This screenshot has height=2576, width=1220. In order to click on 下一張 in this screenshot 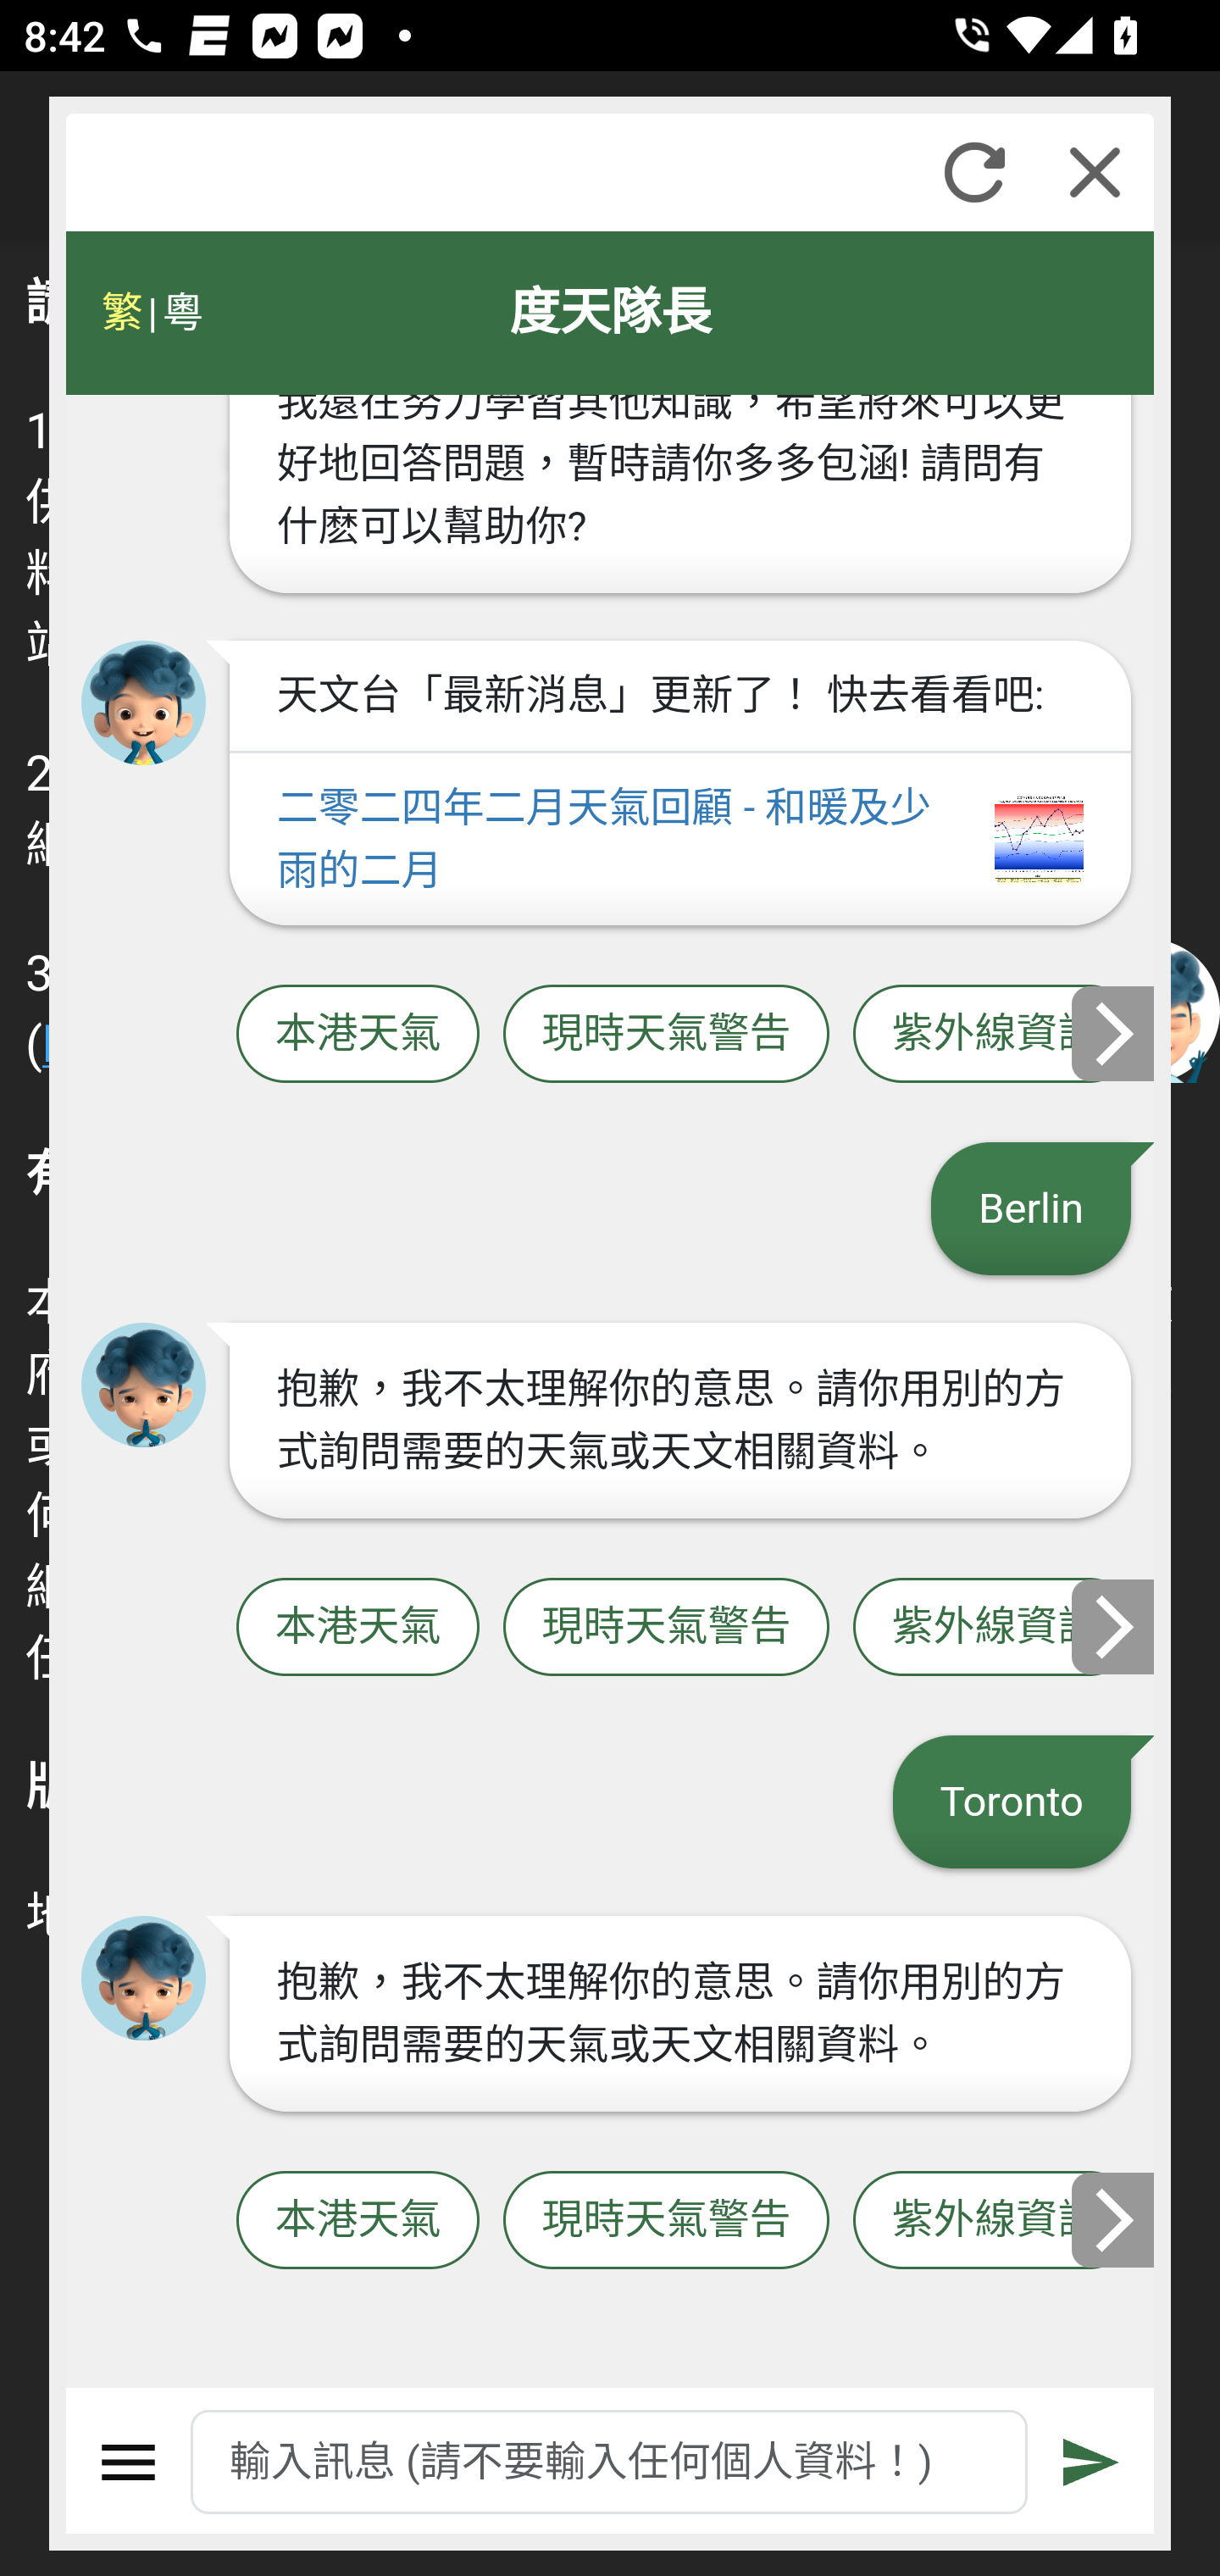, I will do `click(1114, 2220)`.